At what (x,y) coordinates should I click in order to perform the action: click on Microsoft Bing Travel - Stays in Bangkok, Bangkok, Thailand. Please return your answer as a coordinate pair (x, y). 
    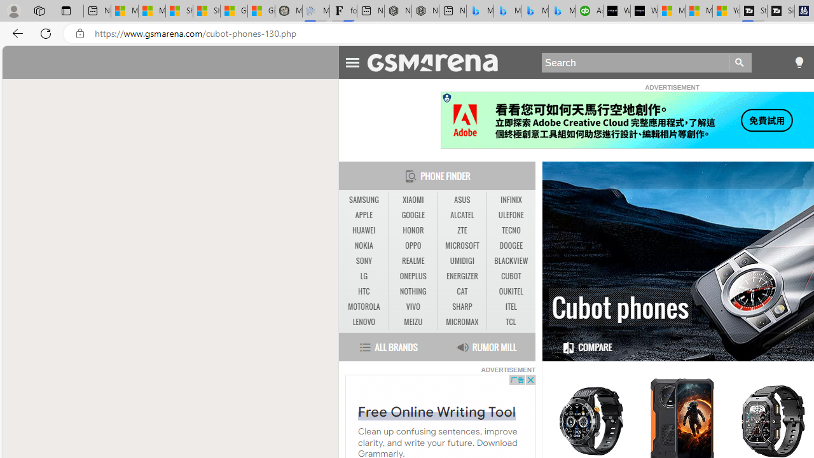
    Looking at the image, I should click on (507, 11).